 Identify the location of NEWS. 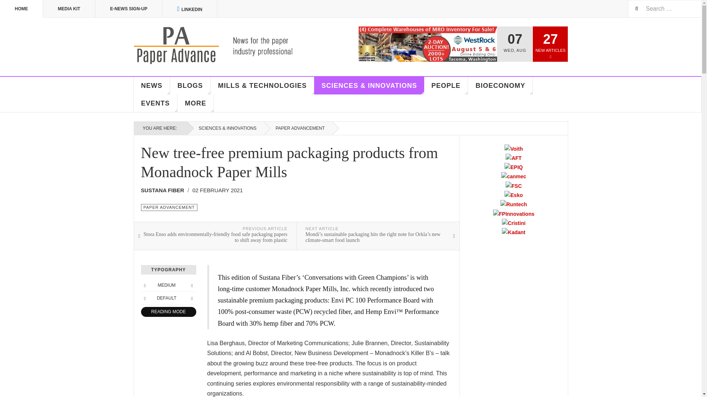
(152, 86).